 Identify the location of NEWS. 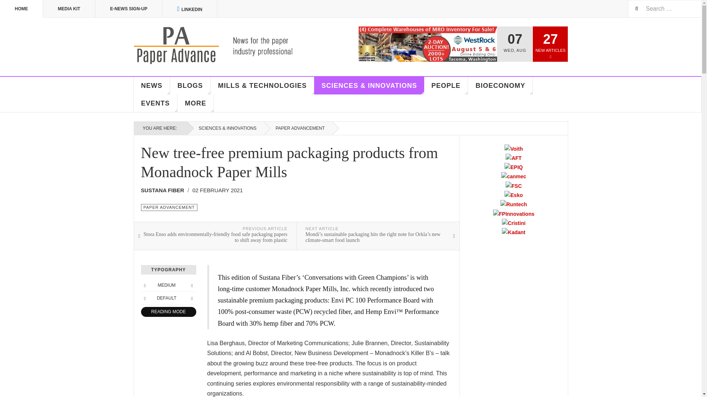
(152, 86).